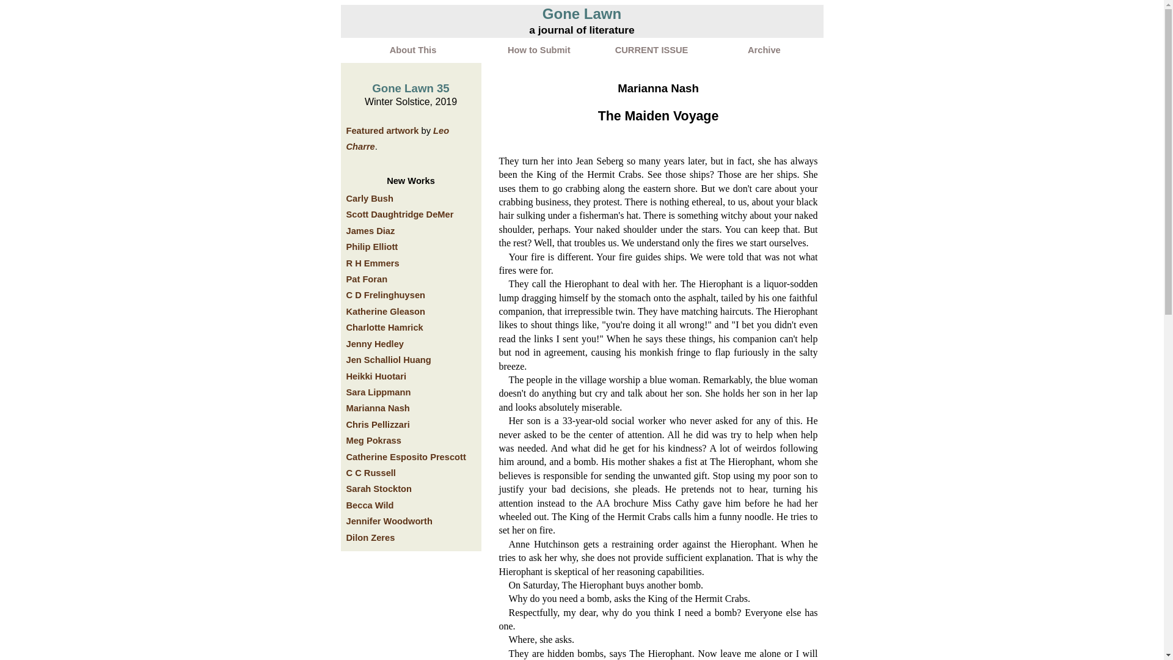 The width and height of the screenshot is (1173, 660). I want to click on Sara Lippmann, so click(378, 392).